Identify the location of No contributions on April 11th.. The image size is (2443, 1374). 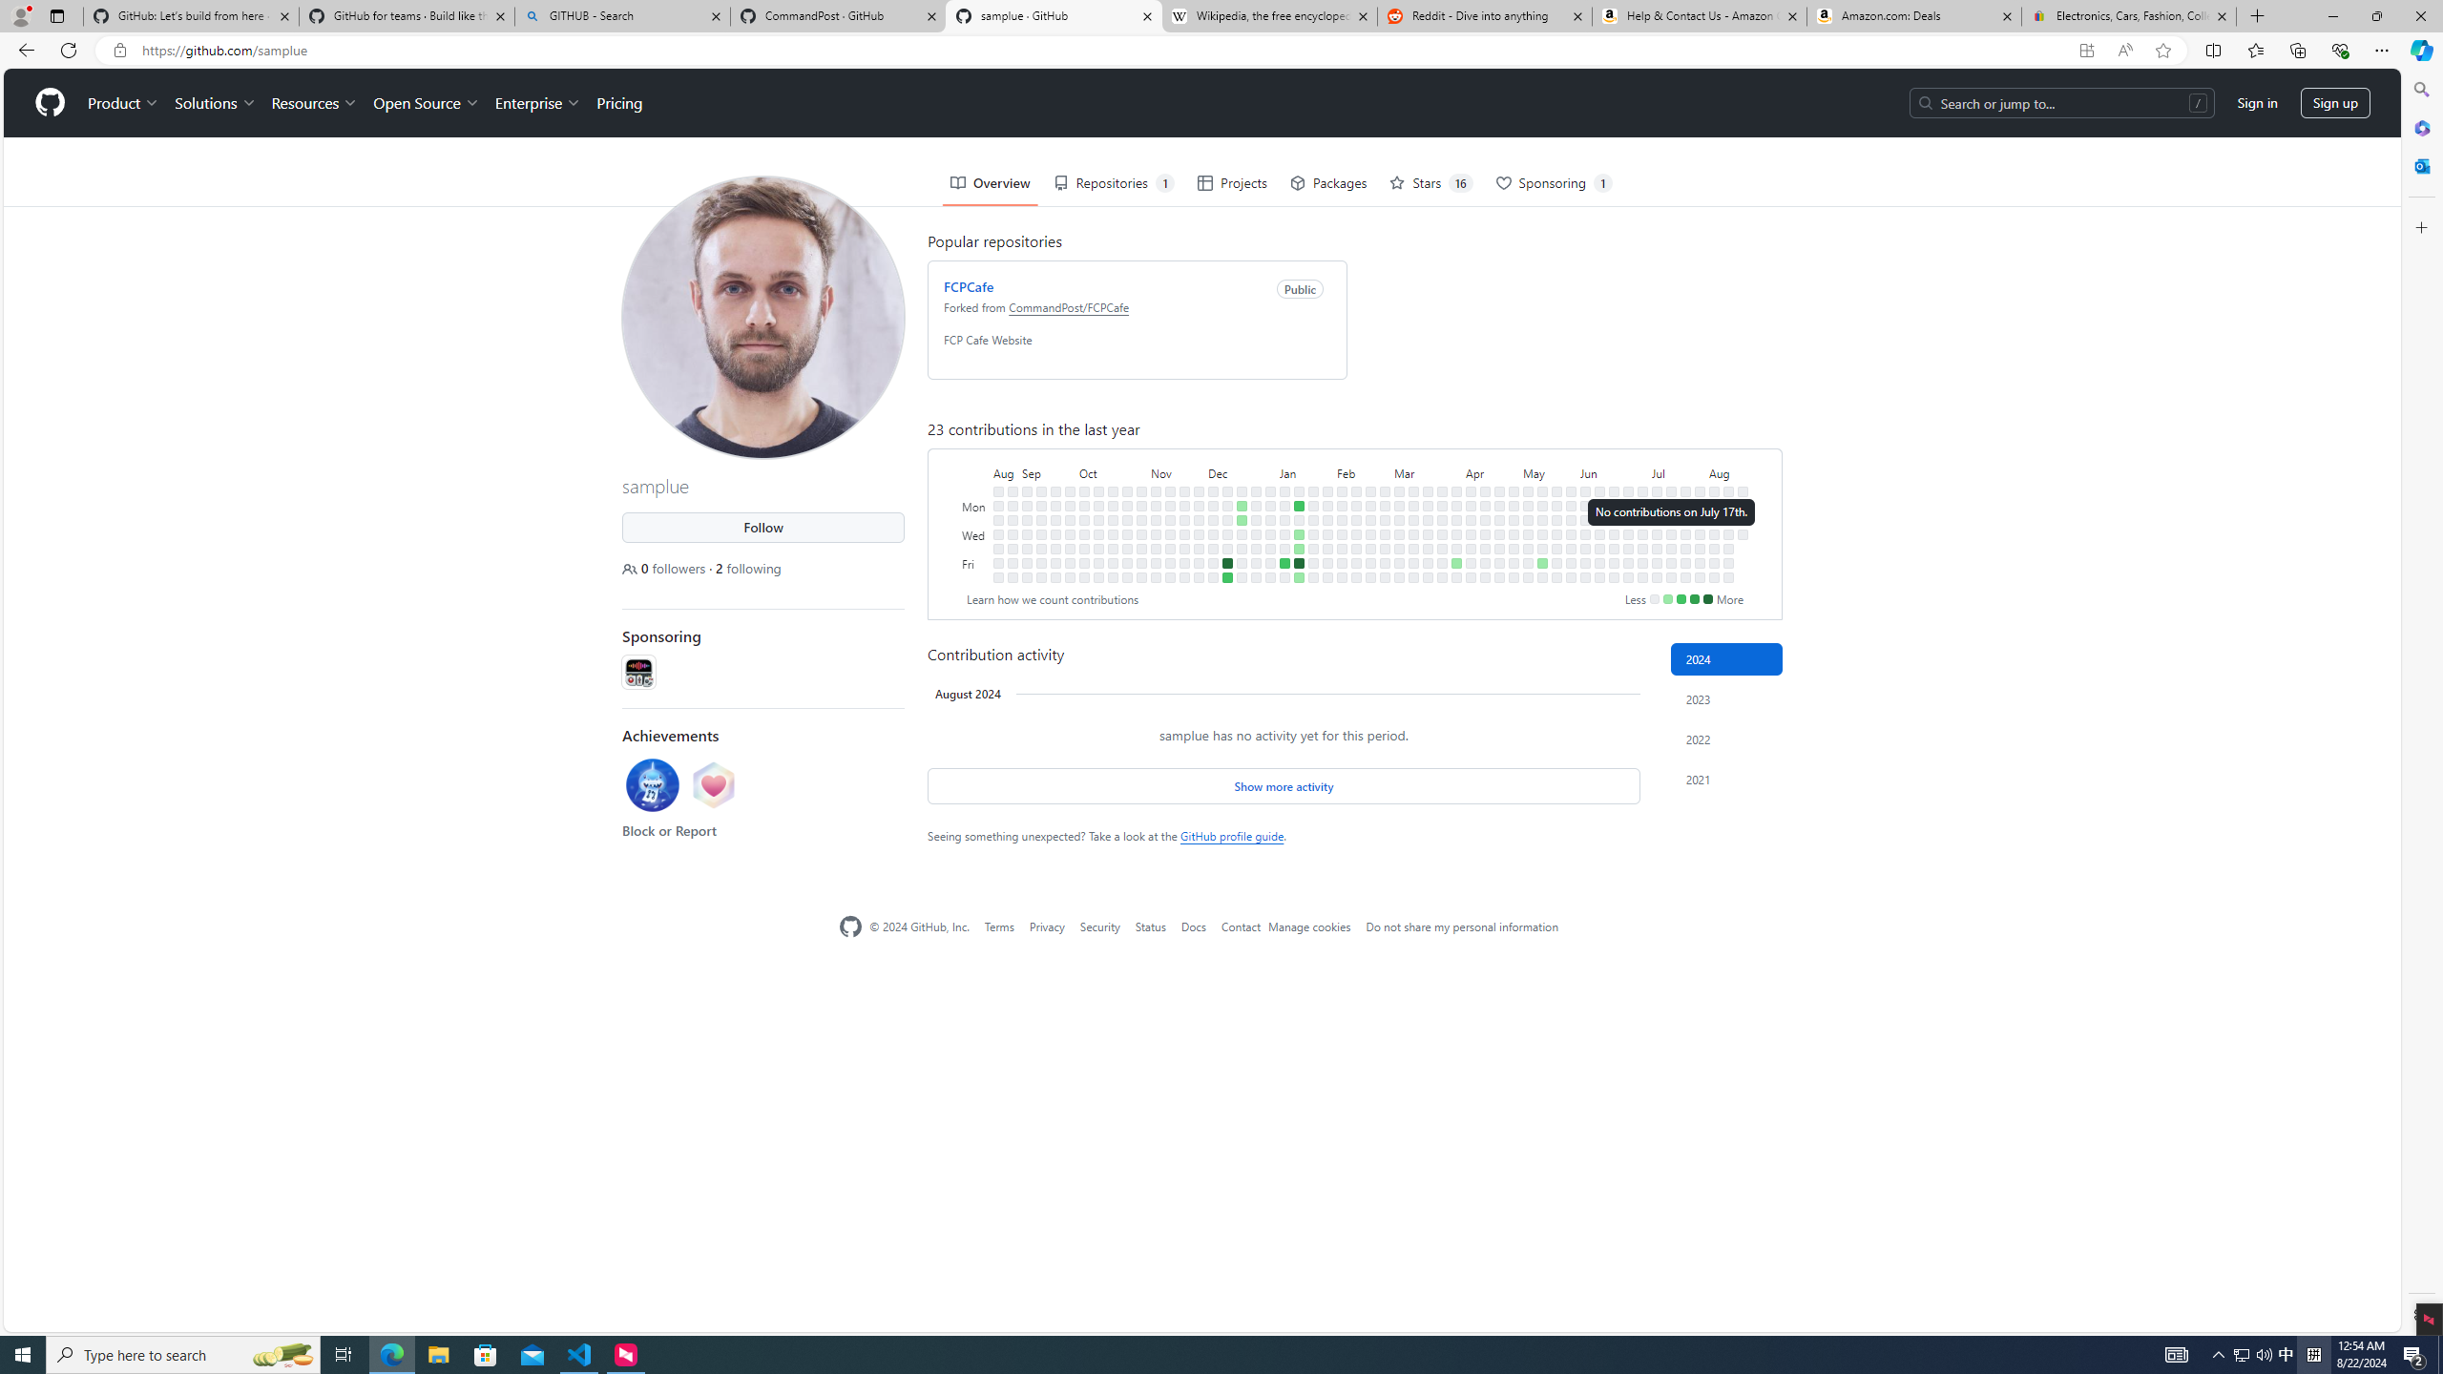
(1471, 548).